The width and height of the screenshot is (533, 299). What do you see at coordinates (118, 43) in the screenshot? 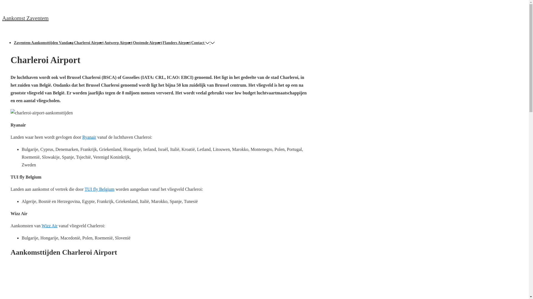
I see `Antwerp Airport` at bounding box center [118, 43].